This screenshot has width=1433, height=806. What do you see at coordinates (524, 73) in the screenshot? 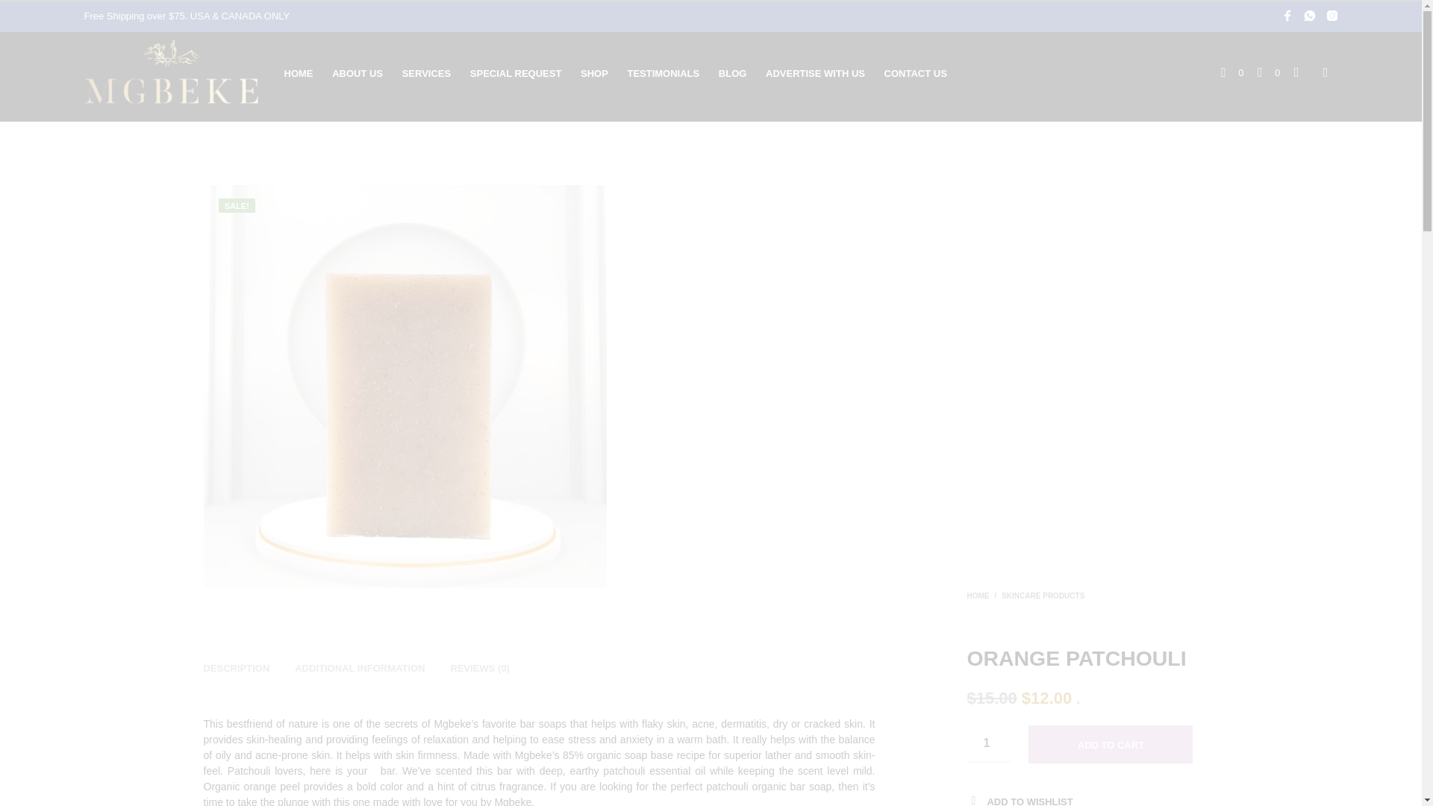
I see `SPECIAL REQUEST` at bounding box center [524, 73].